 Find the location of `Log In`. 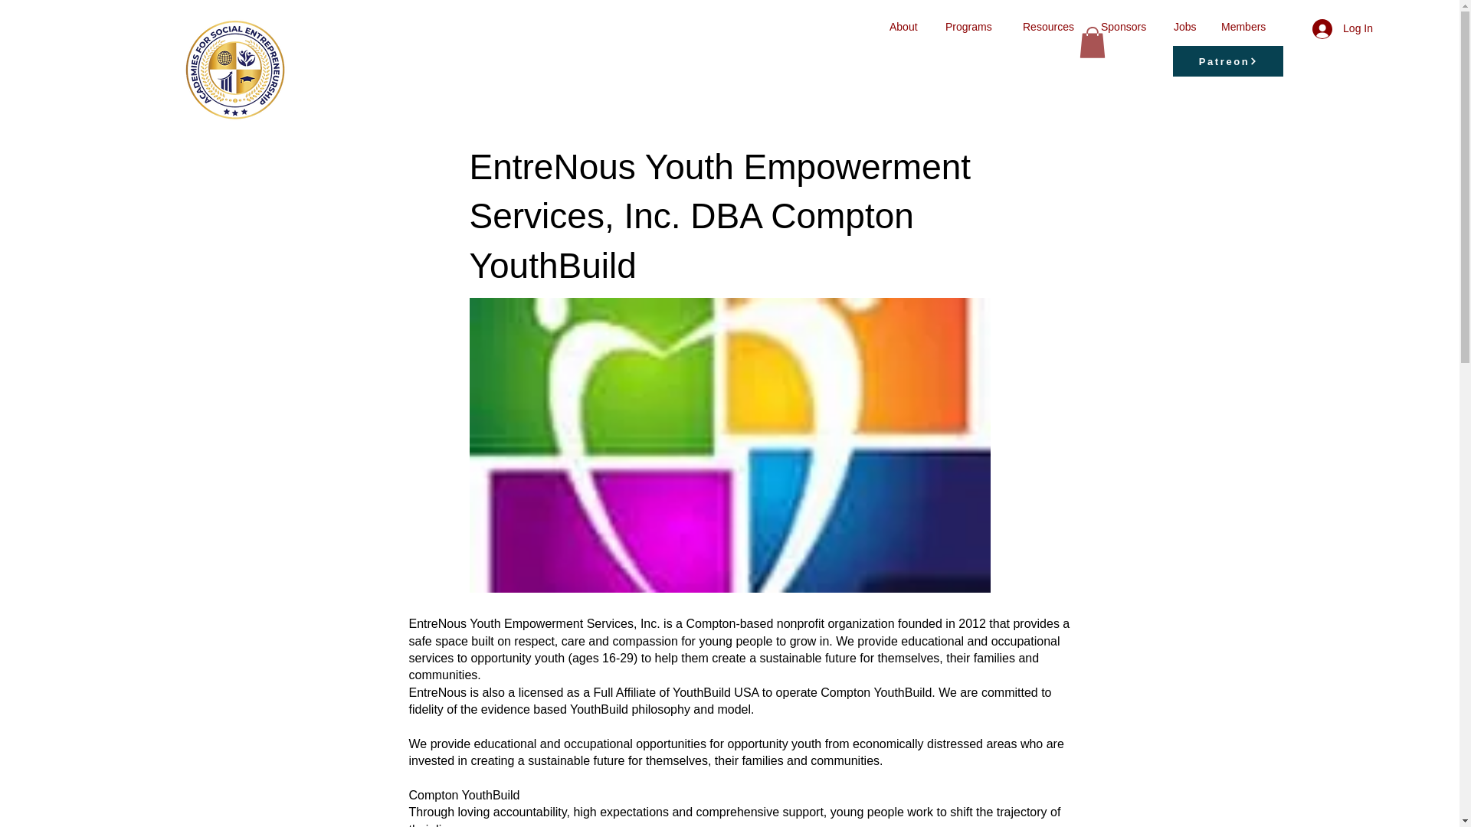

Log In is located at coordinates (1342, 28).